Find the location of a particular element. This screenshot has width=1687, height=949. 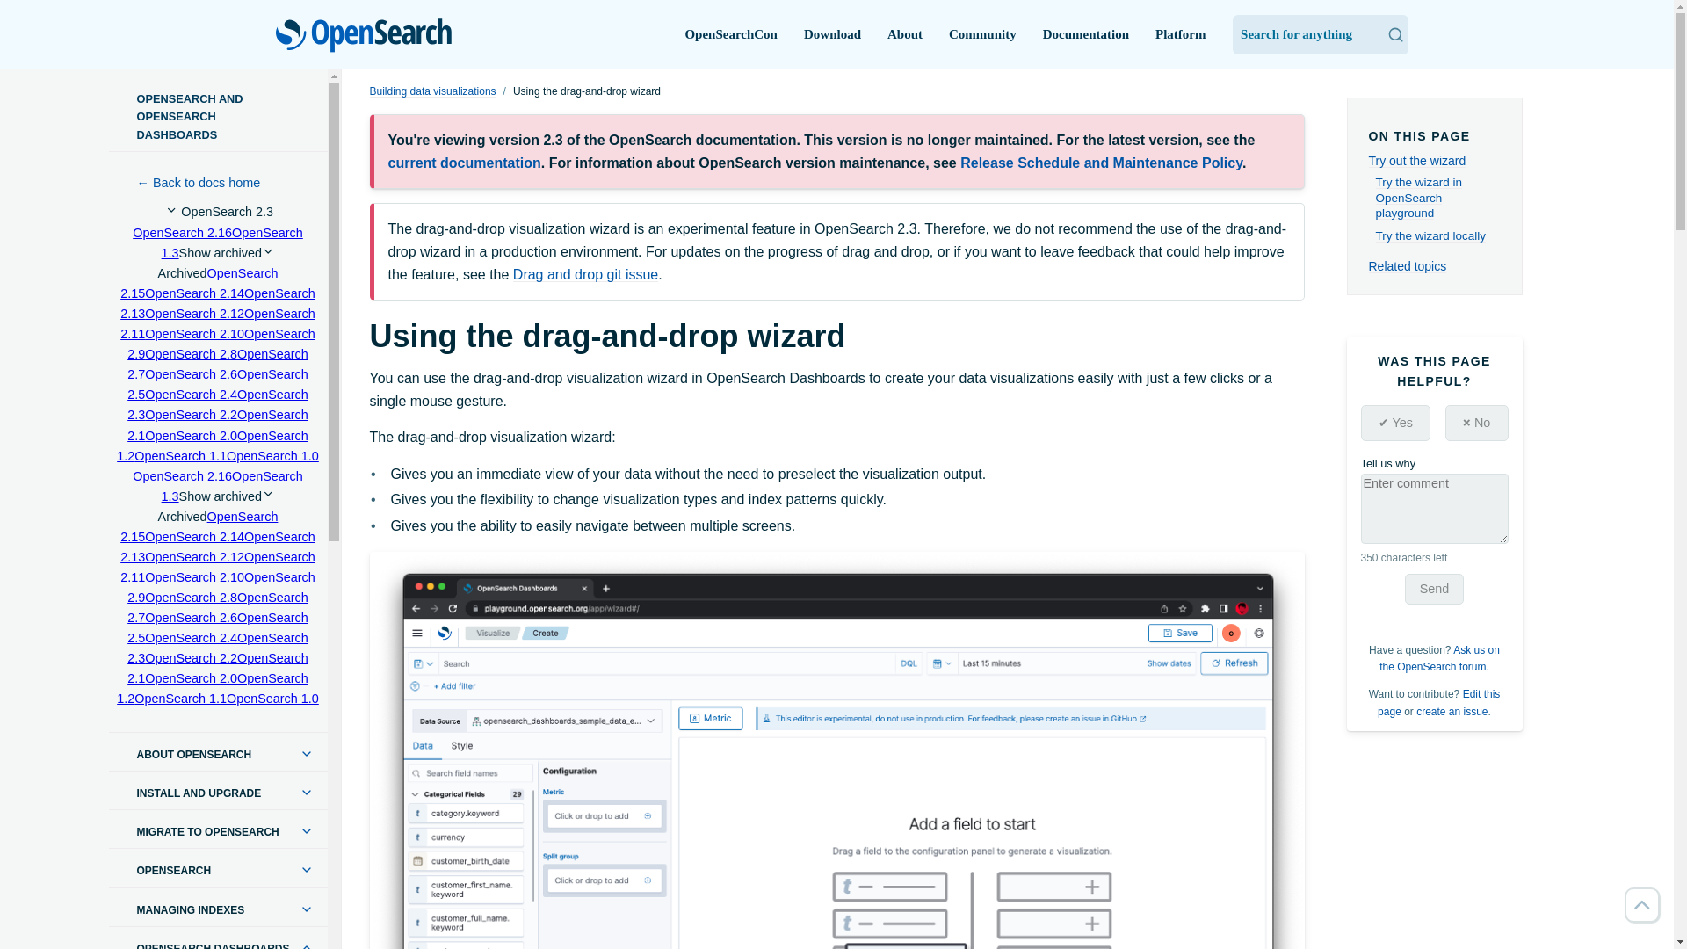

Download is located at coordinates (832, 34).